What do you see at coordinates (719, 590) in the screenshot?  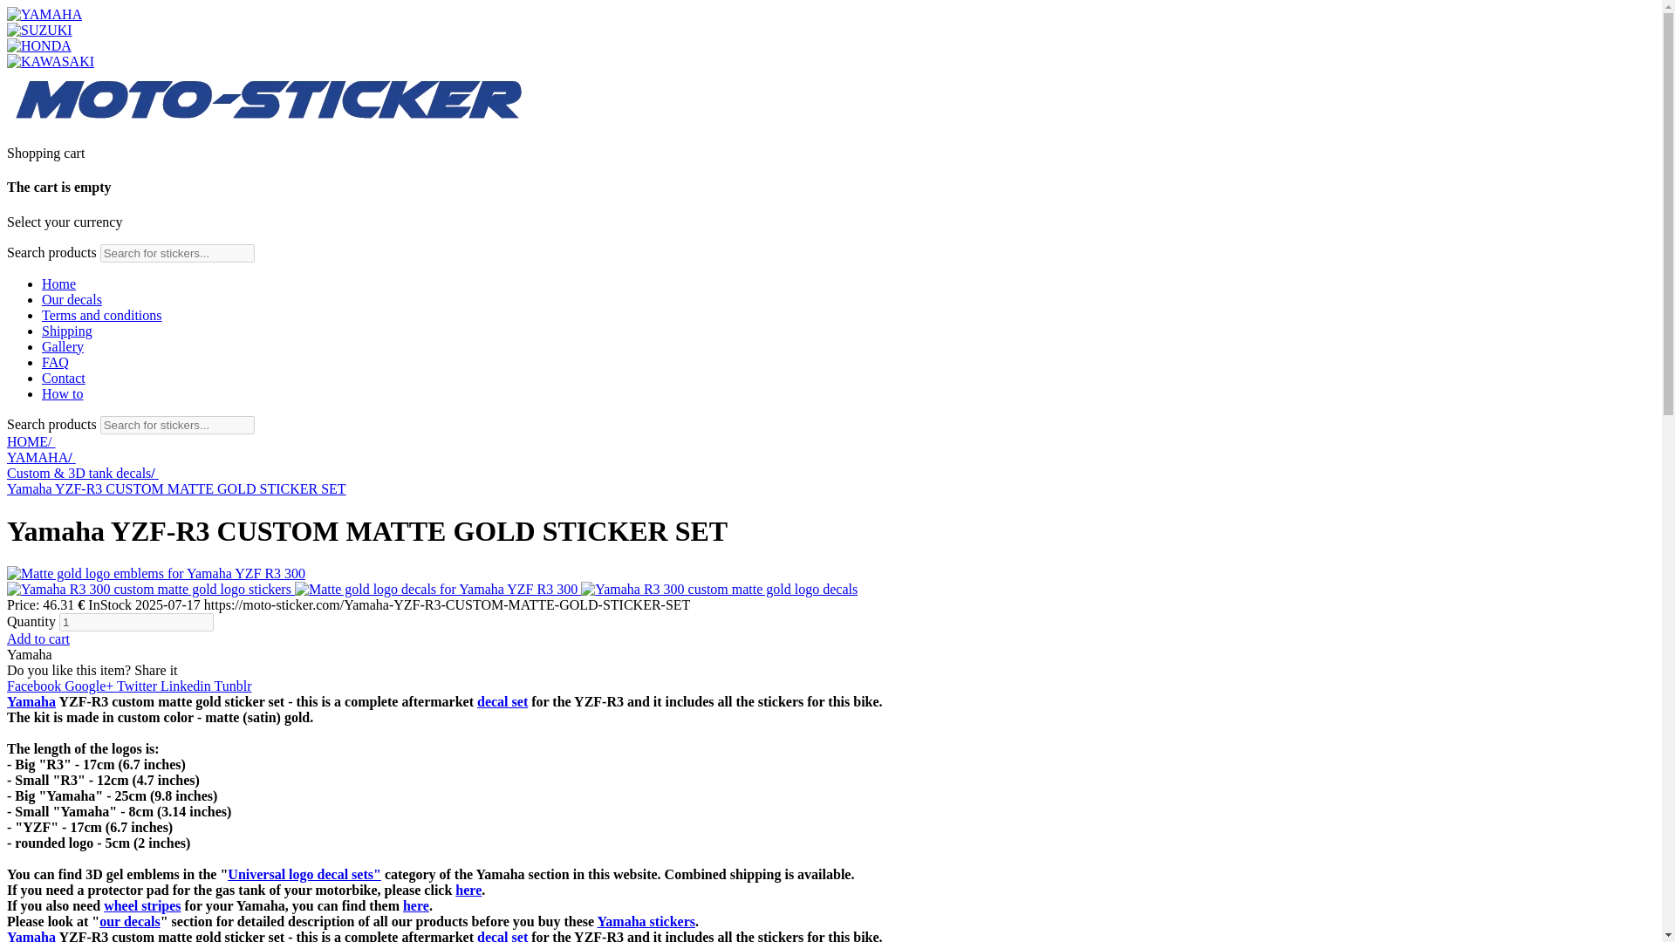 I see `Yamaha YZF-R3 CUSTOM MATTE GOLD STICKER SET` at bounding box center [719, 590].